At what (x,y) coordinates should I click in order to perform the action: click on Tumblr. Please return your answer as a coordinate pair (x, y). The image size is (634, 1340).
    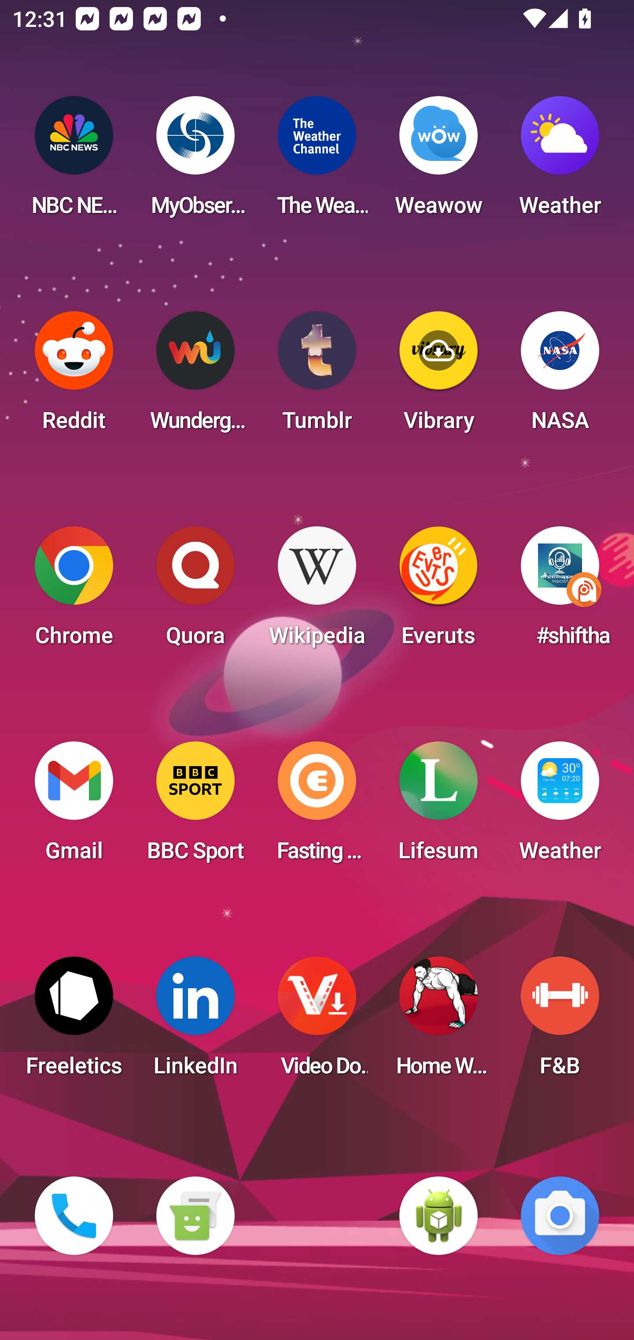
    Looking at the image, I should click on (317, 376).